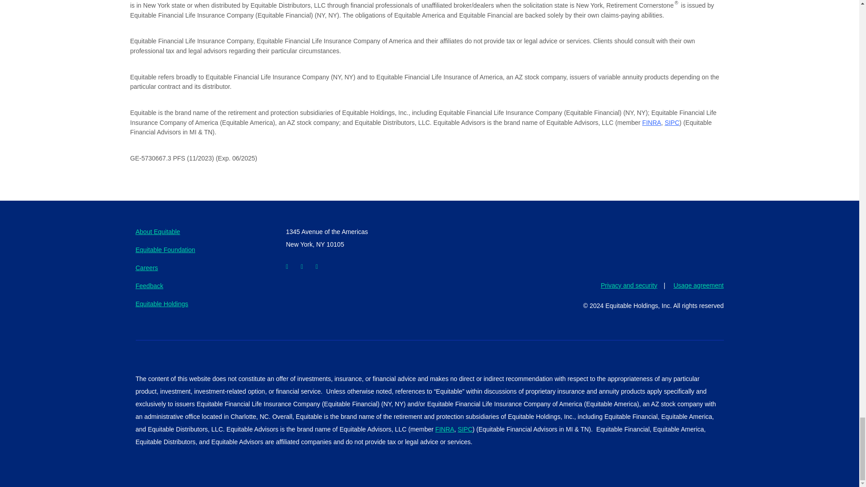 This screenshot has height=487, width=866. What do you see at coordinates (161, 304) in the screenshot?
I see `Equitable Holdings` at bounding box center [161, 304].